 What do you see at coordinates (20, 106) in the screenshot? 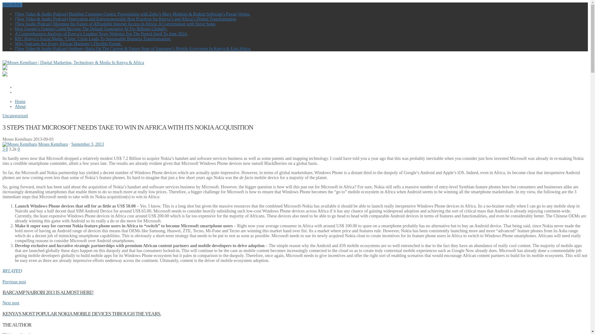
I see `About` at bounding box center [20, 106].